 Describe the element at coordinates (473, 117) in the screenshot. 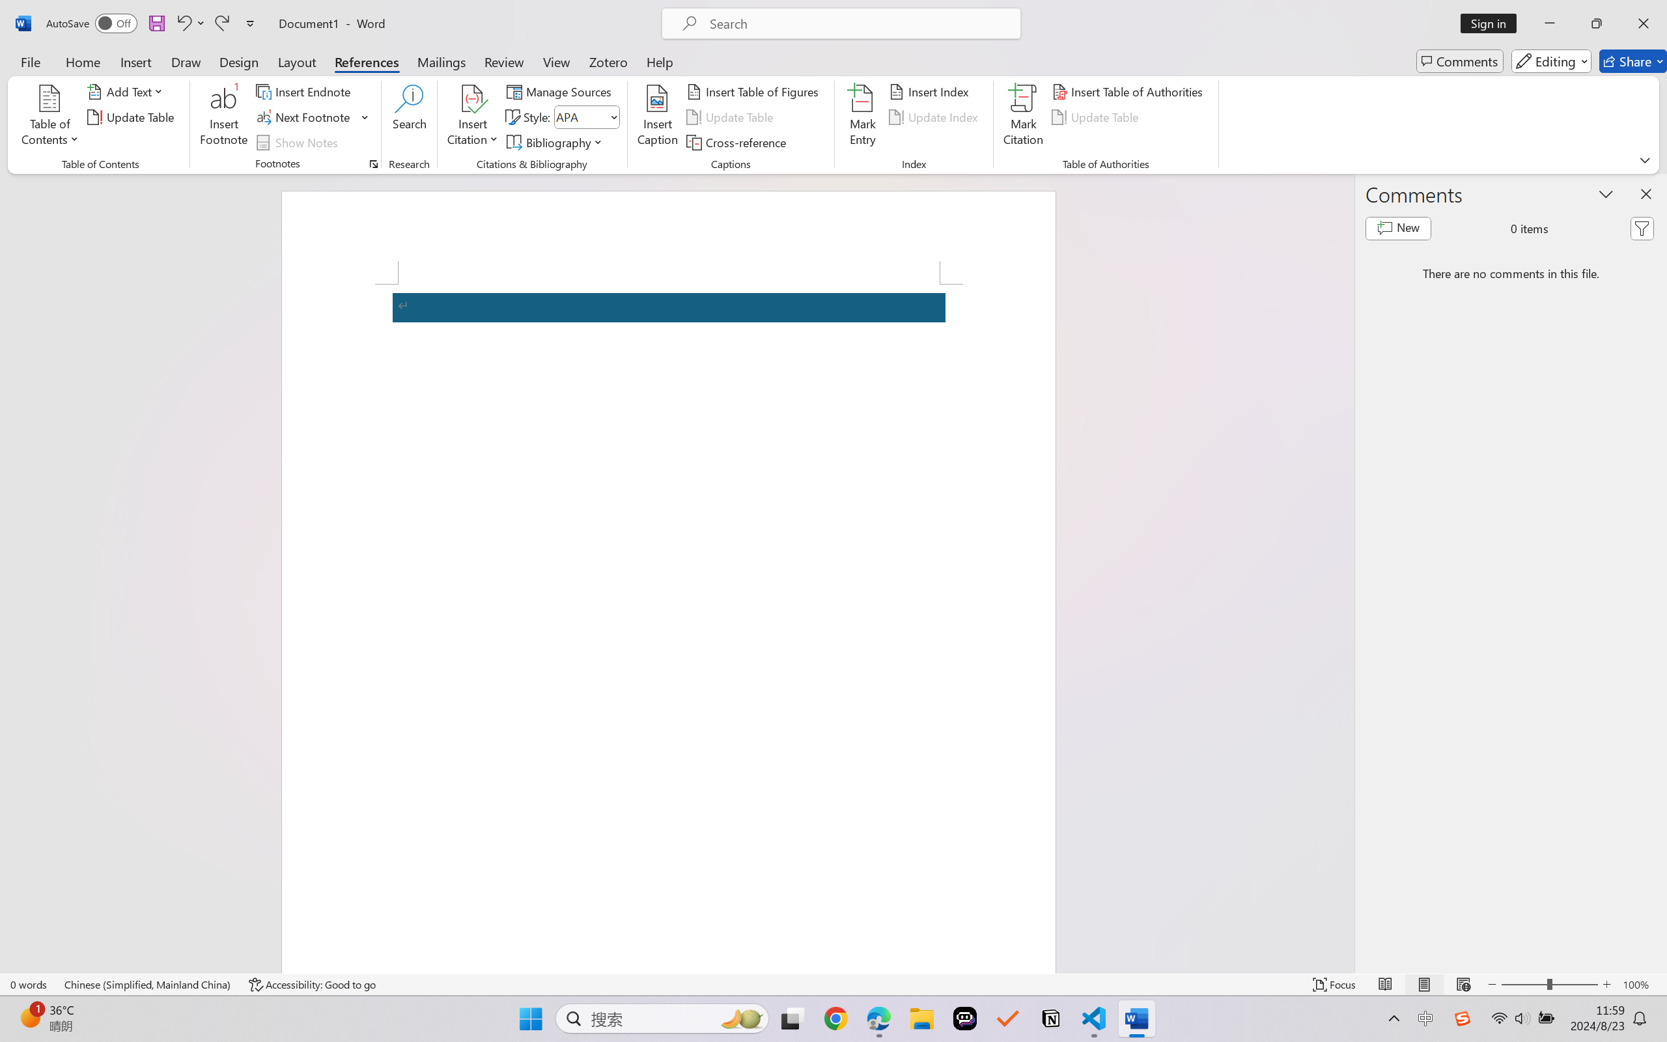

I see `Insert Citation` at that location.